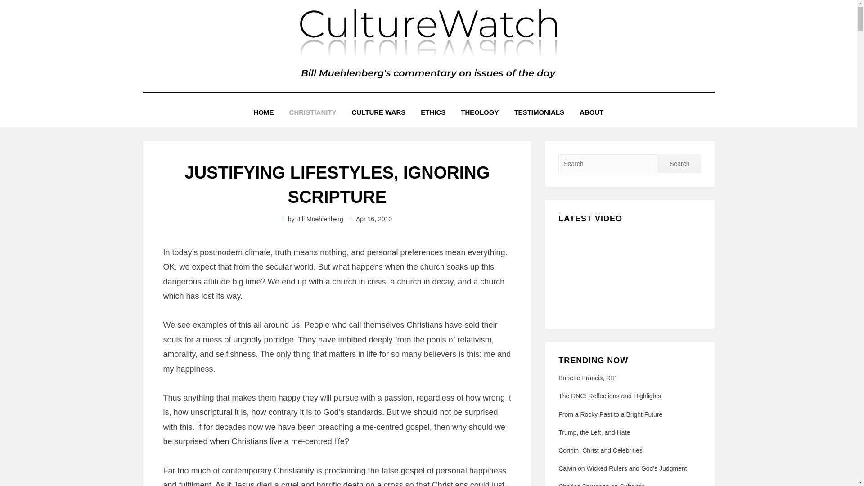 The width and height of the screenshot is (864, 486). I want to click on Apr 16, 2010, so click(371, 219).